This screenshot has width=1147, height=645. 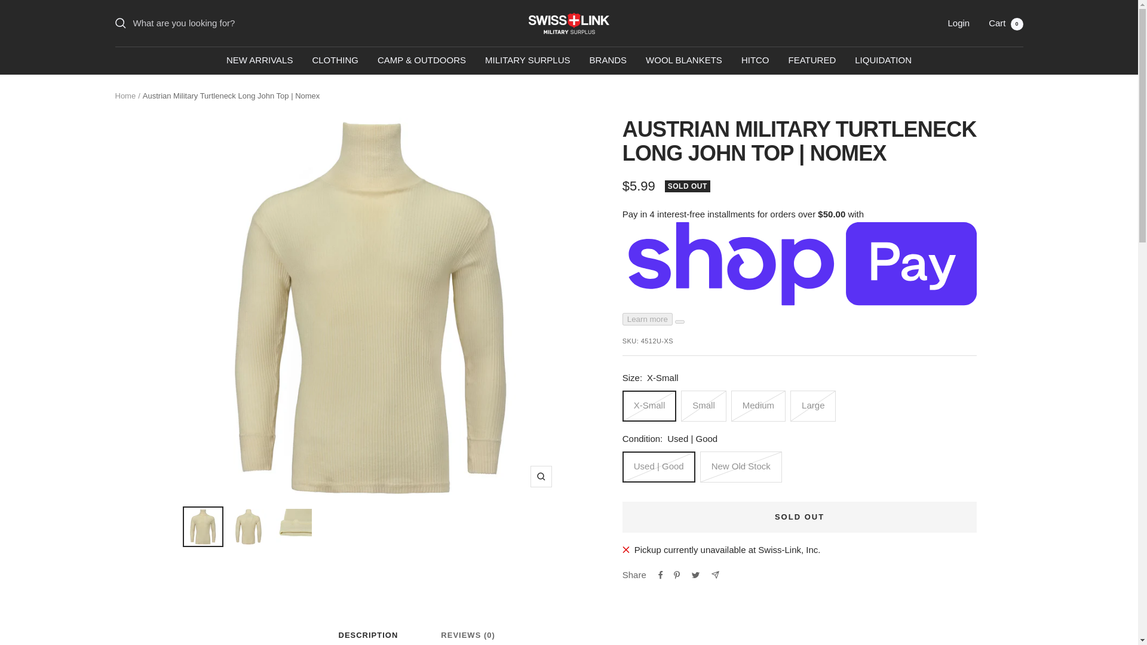 What do you see at coordinates (541, 477) in the screenshot?
I see `Zoom` at bounding box center [541, 477].